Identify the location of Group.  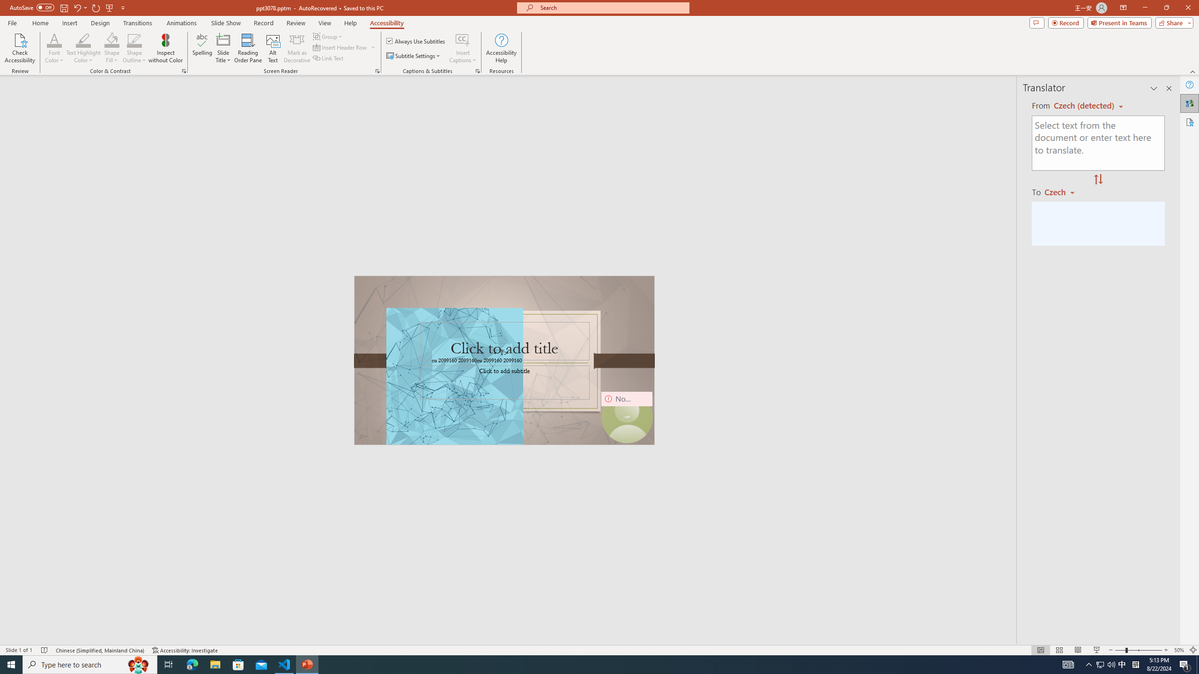
(328, 37).